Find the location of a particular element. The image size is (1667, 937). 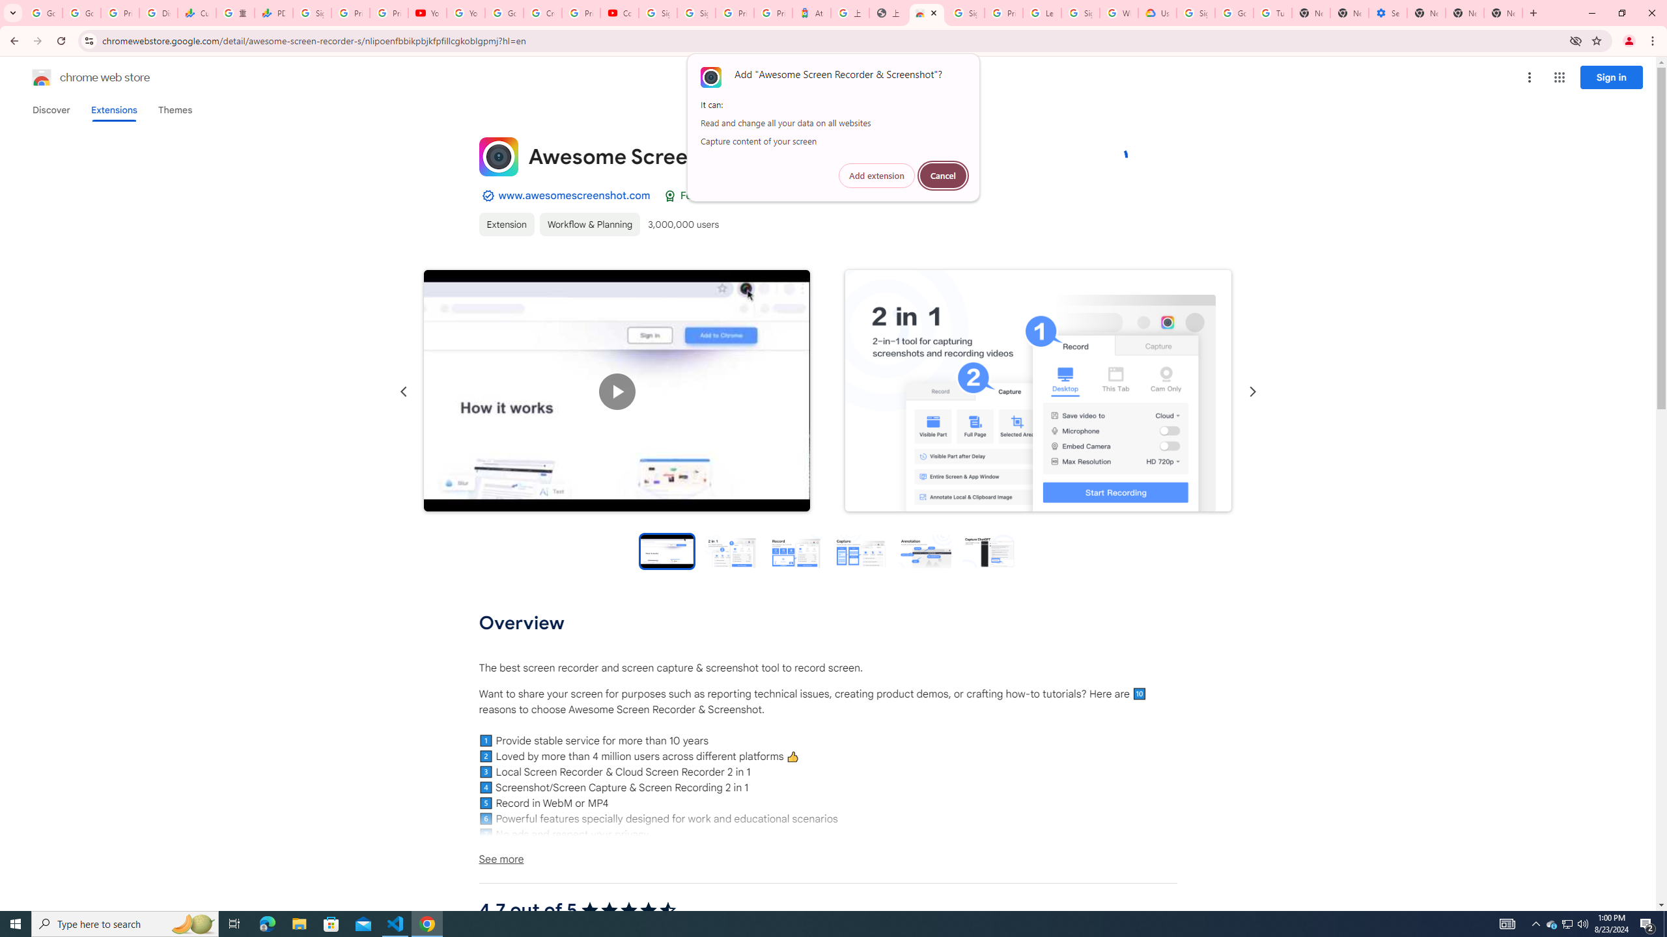

Extensions is located at coordinates (113, 110).